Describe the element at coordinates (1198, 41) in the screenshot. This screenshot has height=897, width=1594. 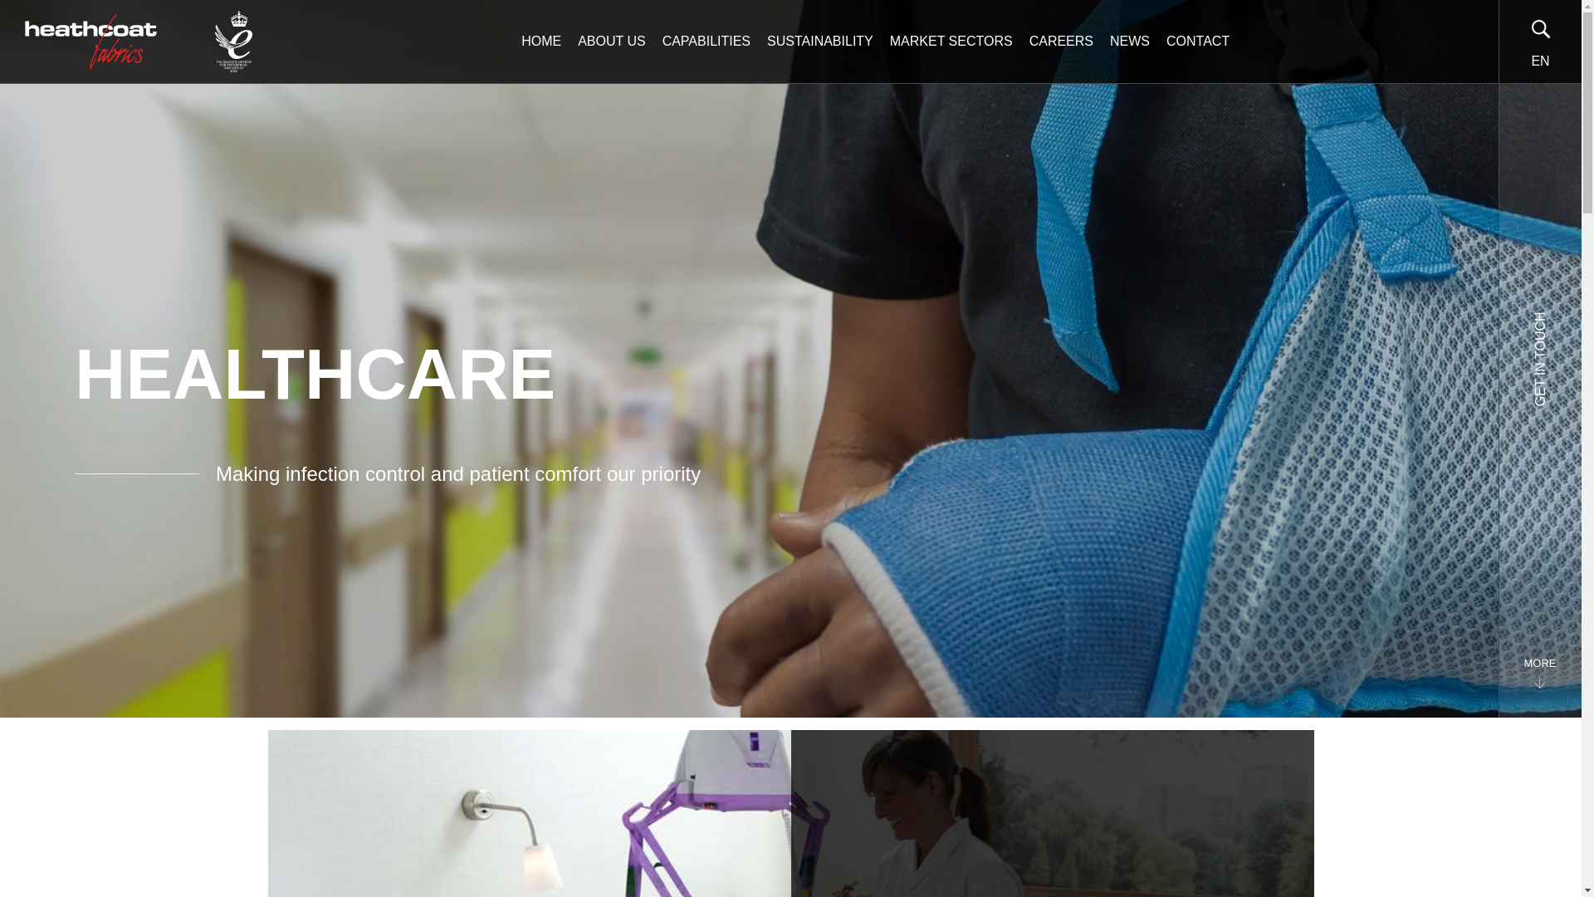
I see `CONTACT` at that location.